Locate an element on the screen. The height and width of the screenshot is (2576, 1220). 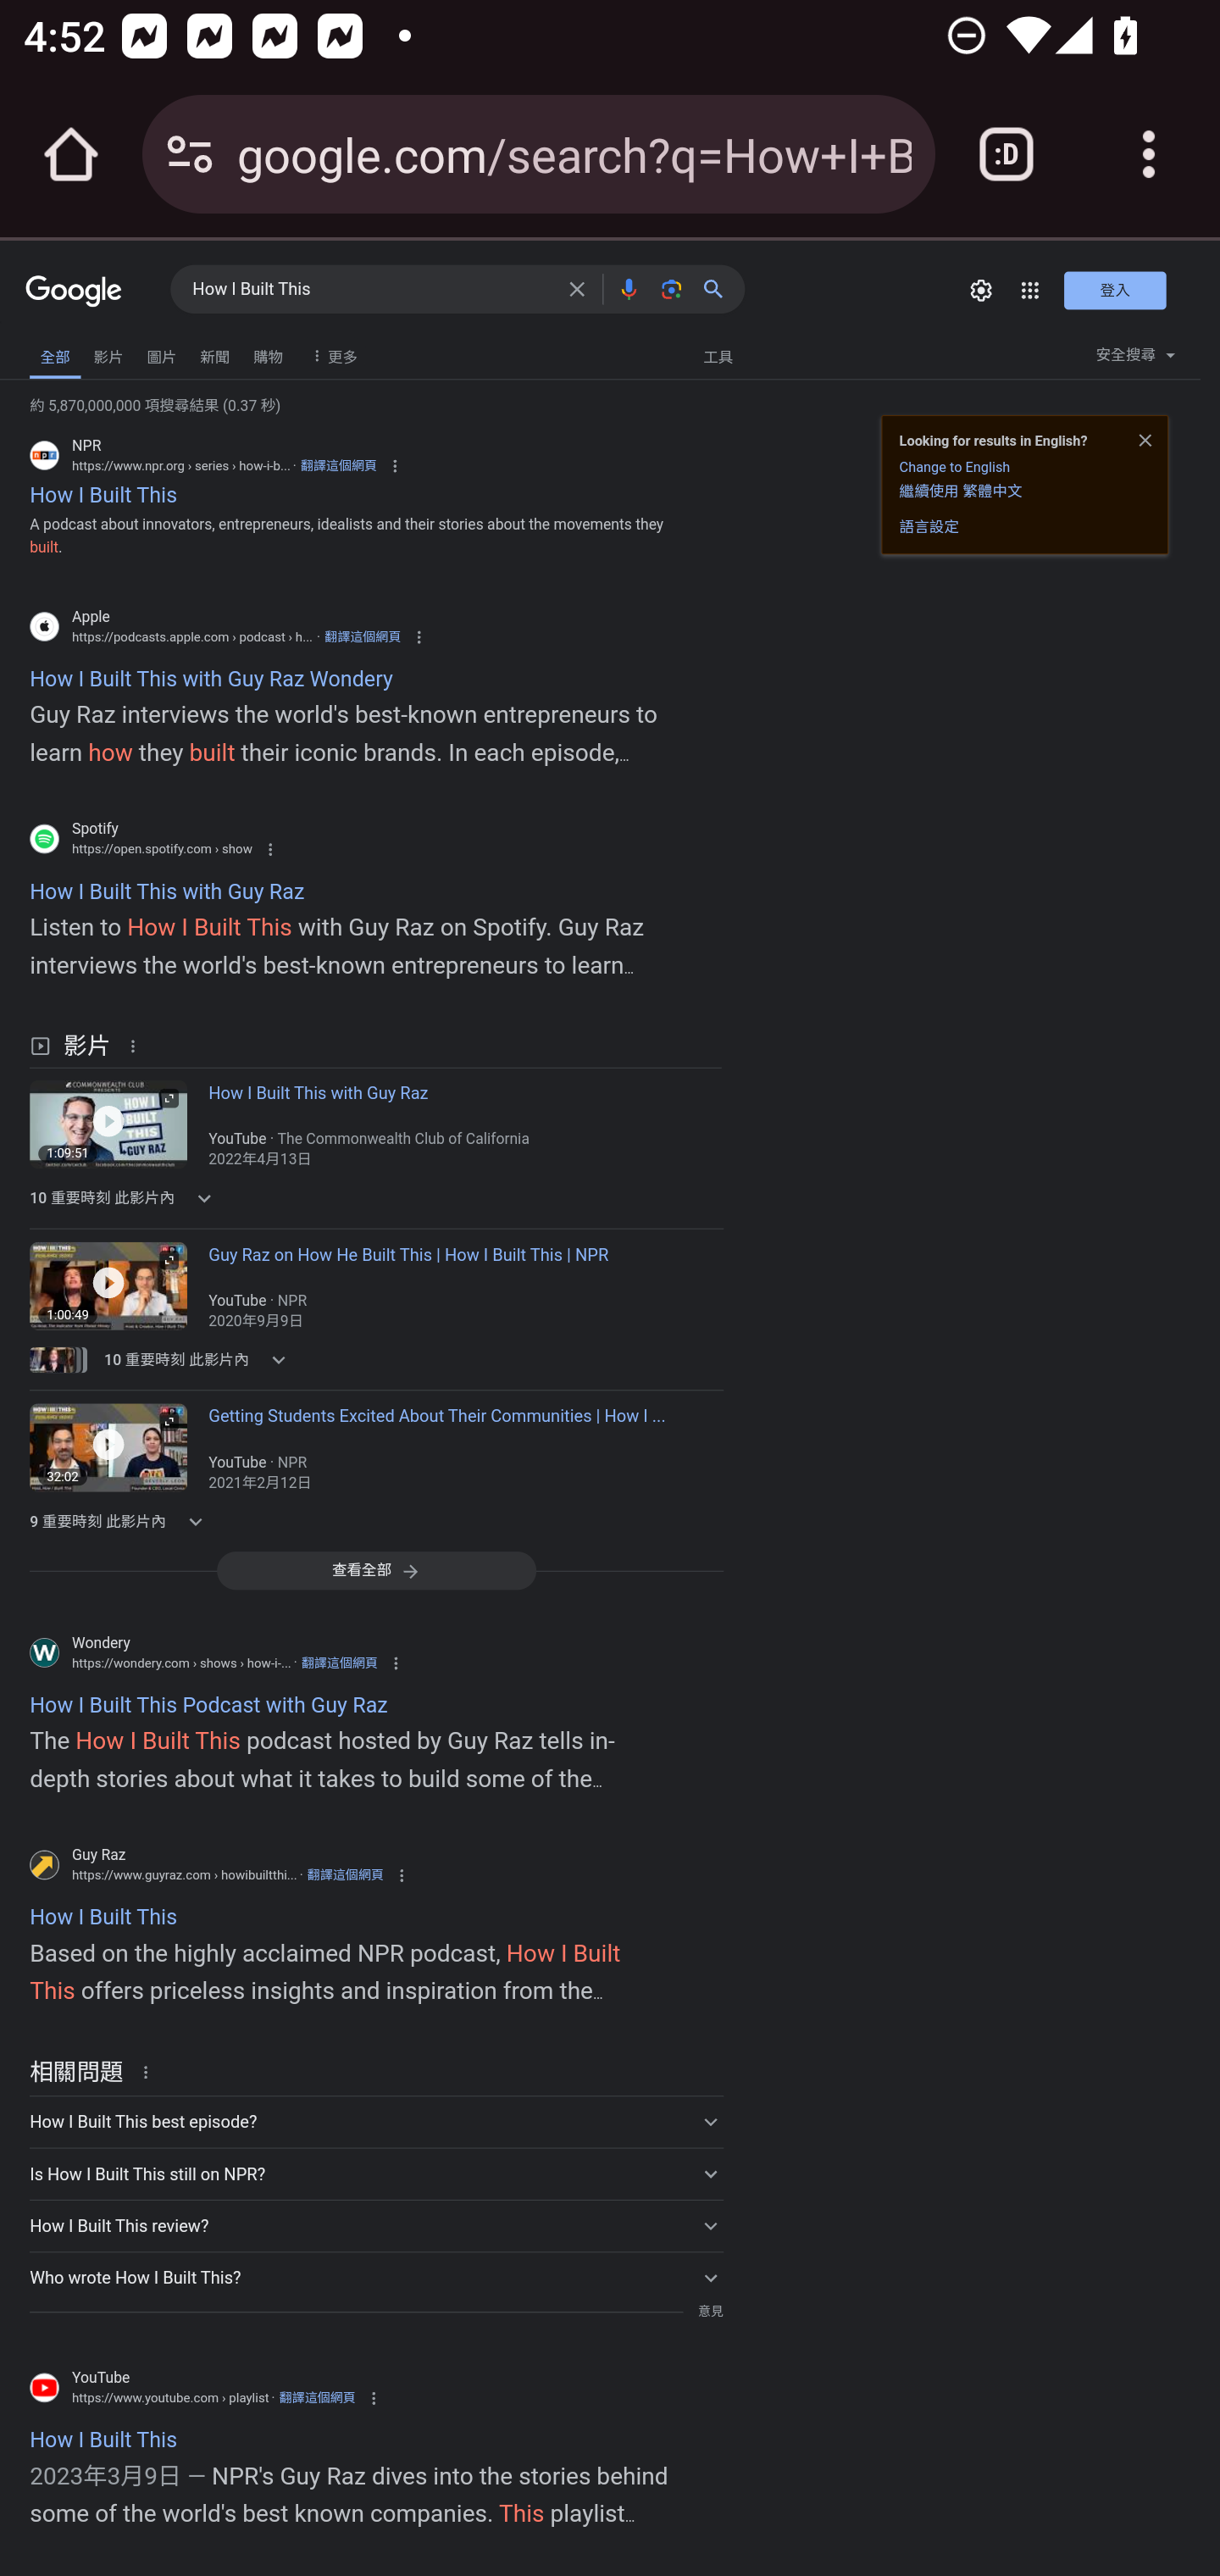
Who wrote How I Built This? is located at coordinates (376, 2276).